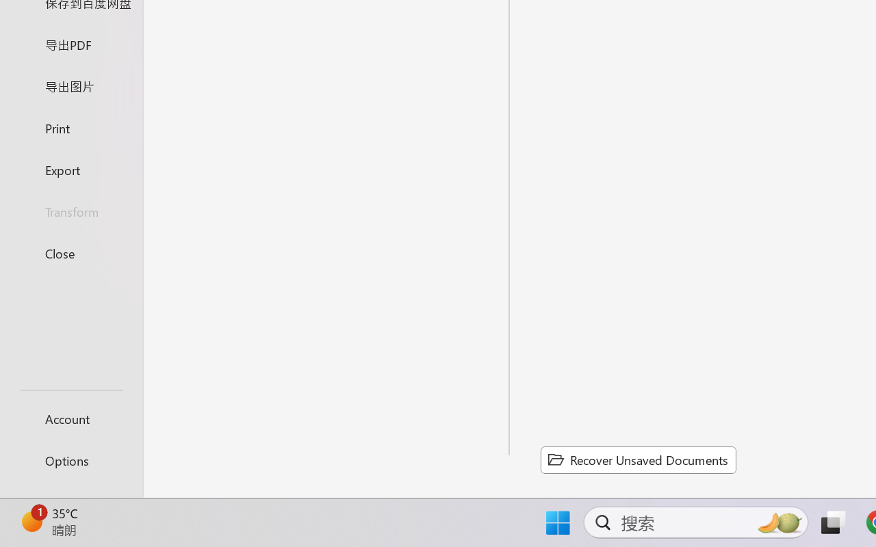  Describe the element at coordinates (638, 459) in the screenshot. I see `Recover Unsaved Documents` at that location.